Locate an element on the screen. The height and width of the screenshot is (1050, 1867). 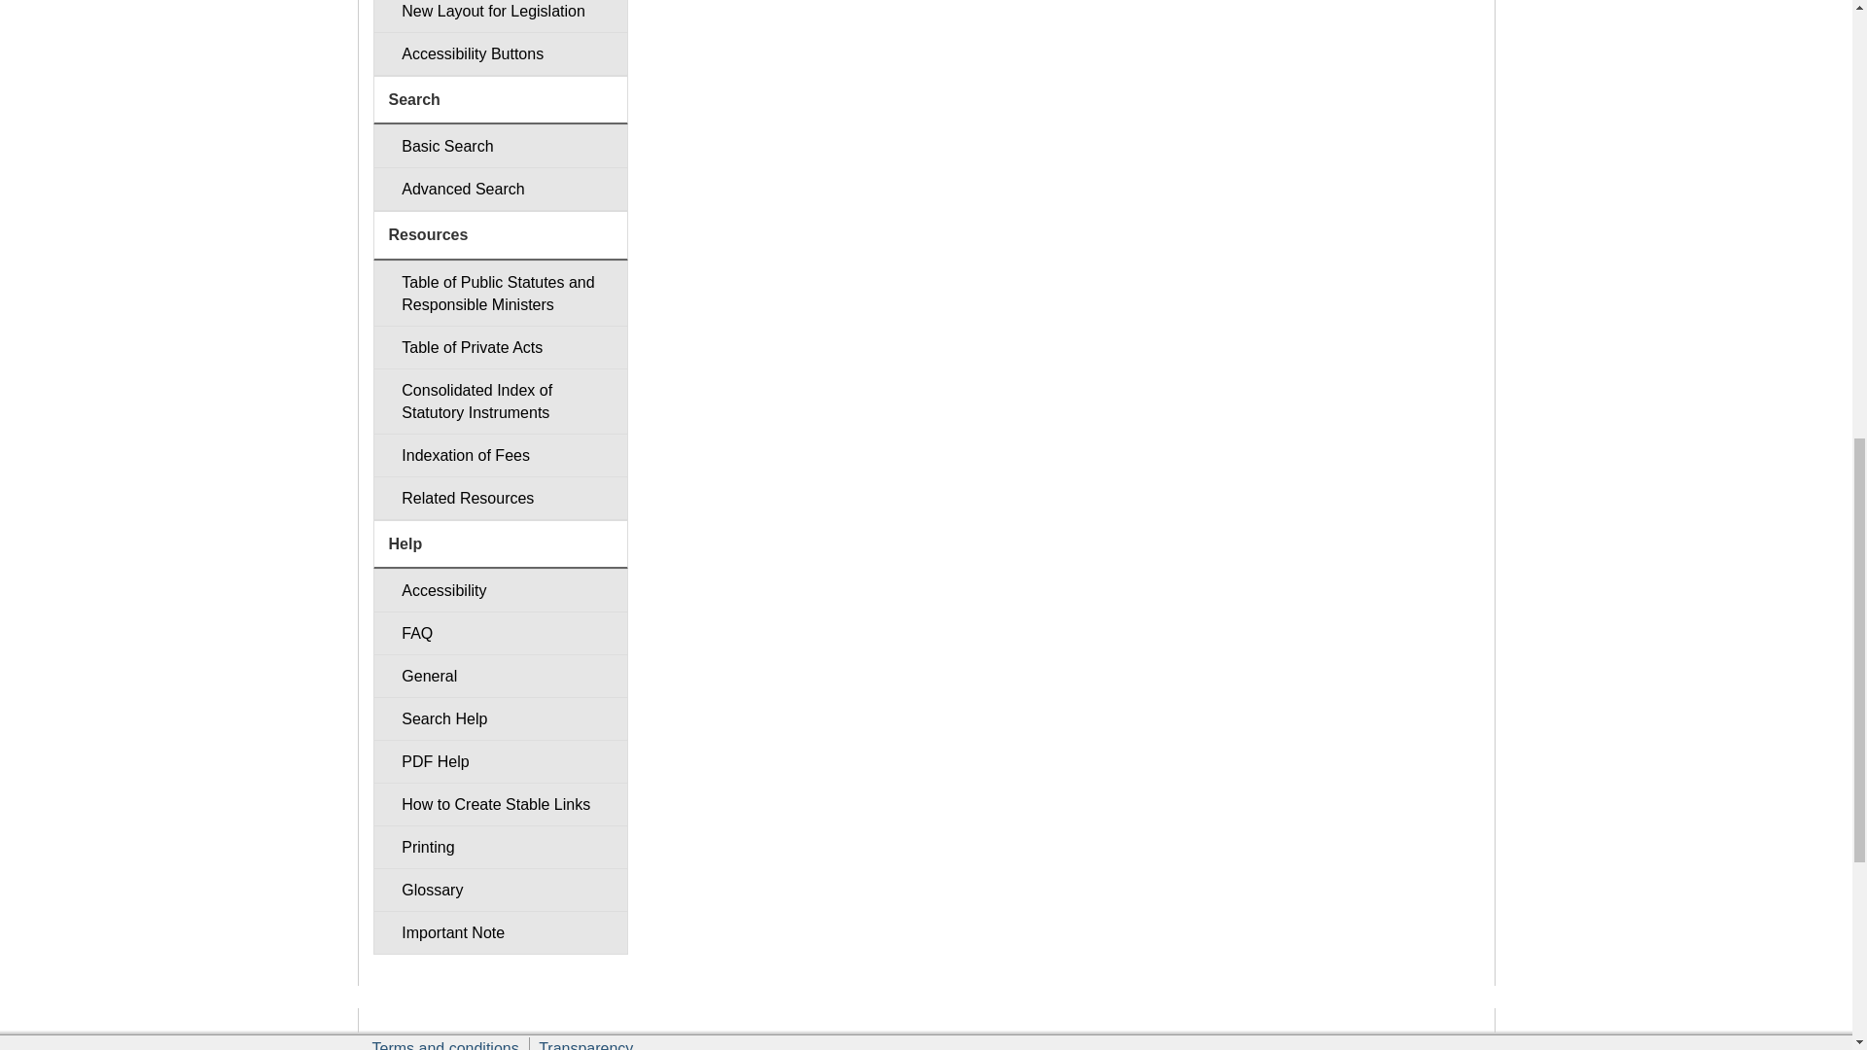
Consolidated Index of Statutory Instruments is located at coordinates (500, 402).